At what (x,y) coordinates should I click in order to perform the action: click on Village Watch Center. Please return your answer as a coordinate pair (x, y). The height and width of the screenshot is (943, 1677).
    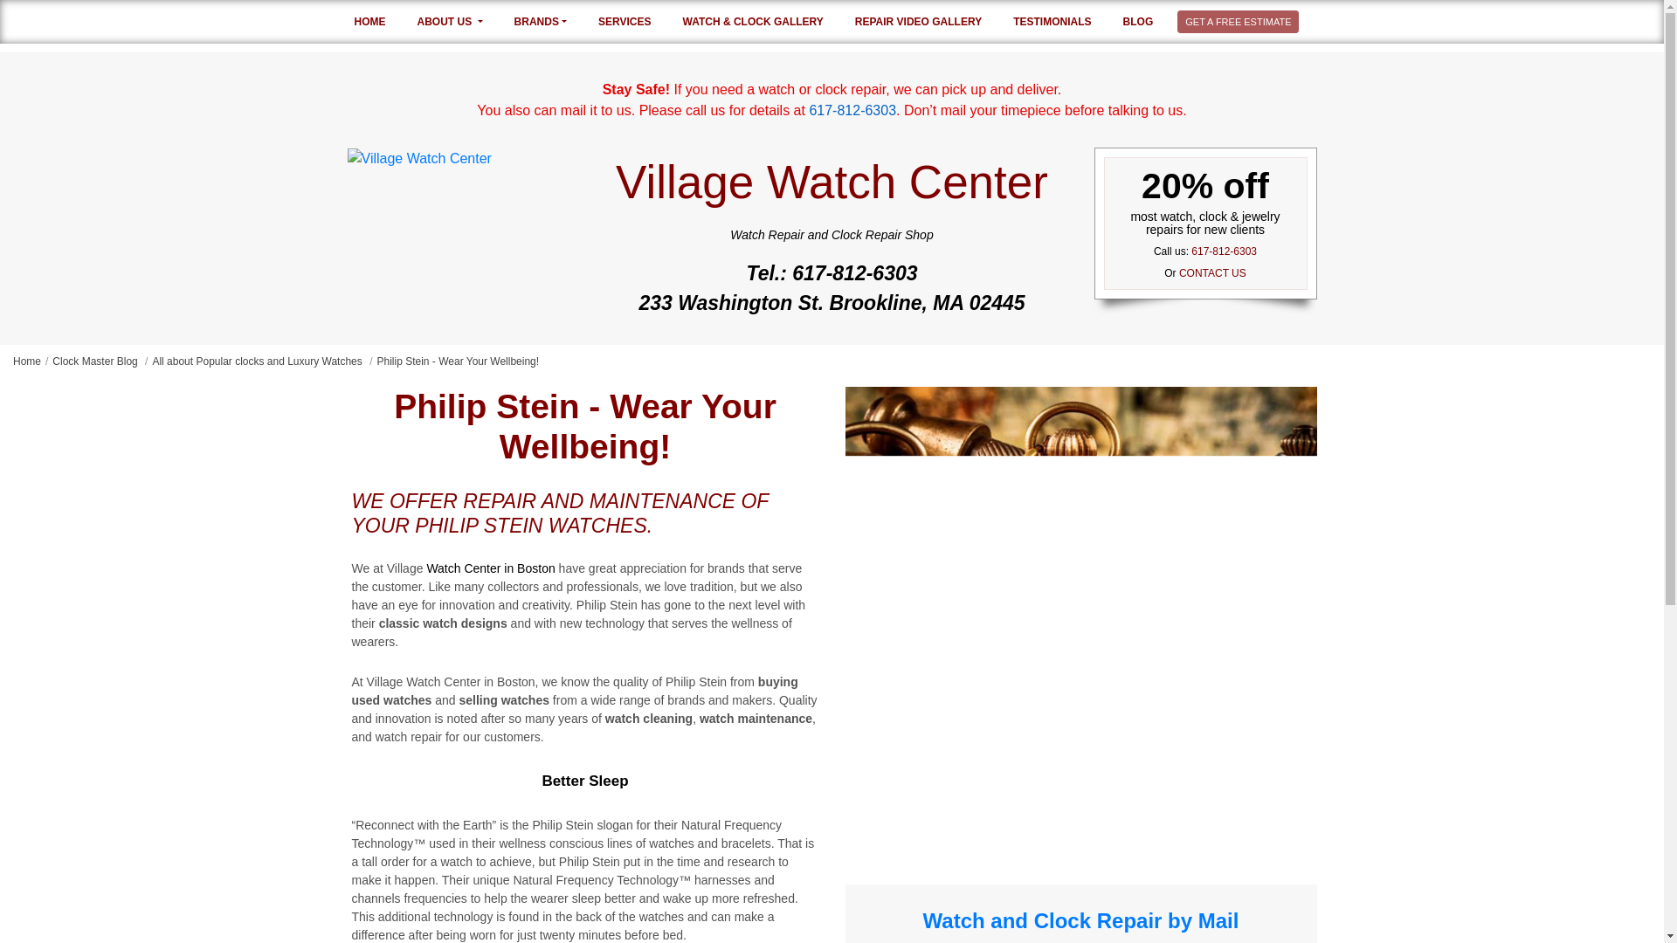
    Looking at the image, I should click on (419, 157).